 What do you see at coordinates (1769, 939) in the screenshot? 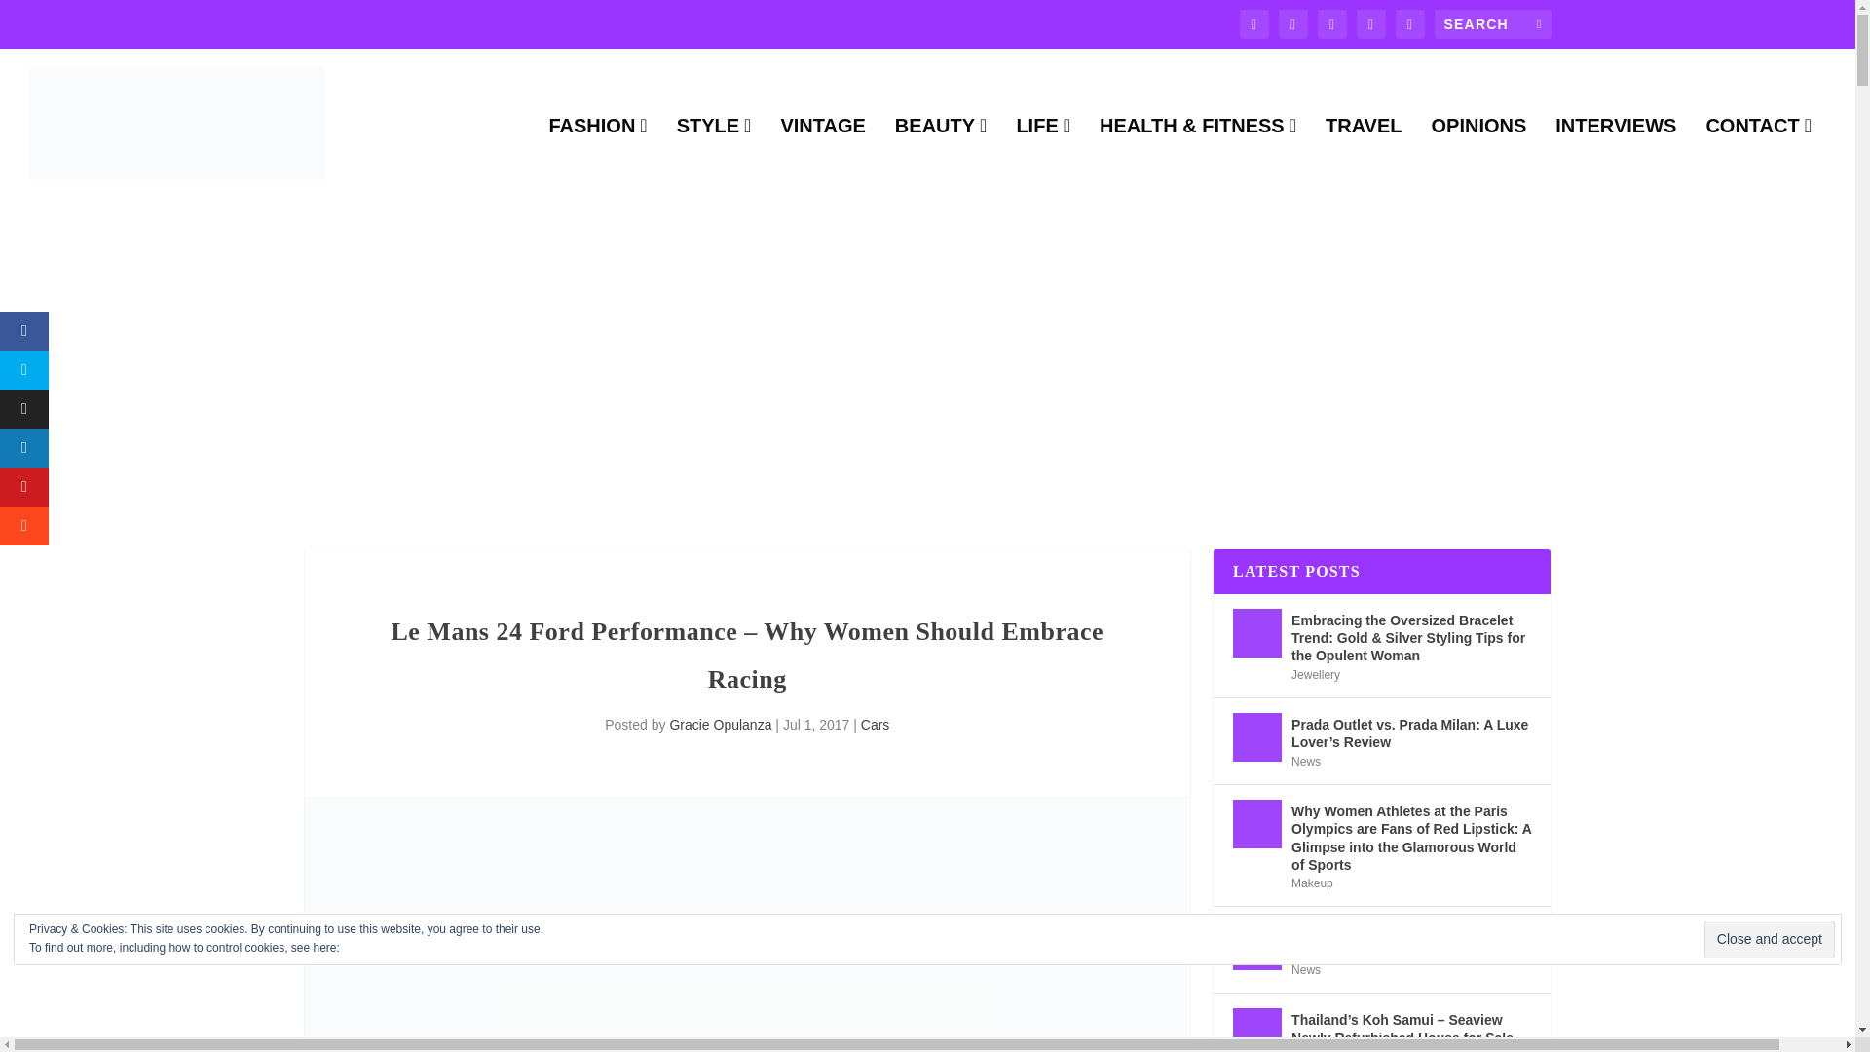
I see `Close and accept` at bounding box center [1769, 939].